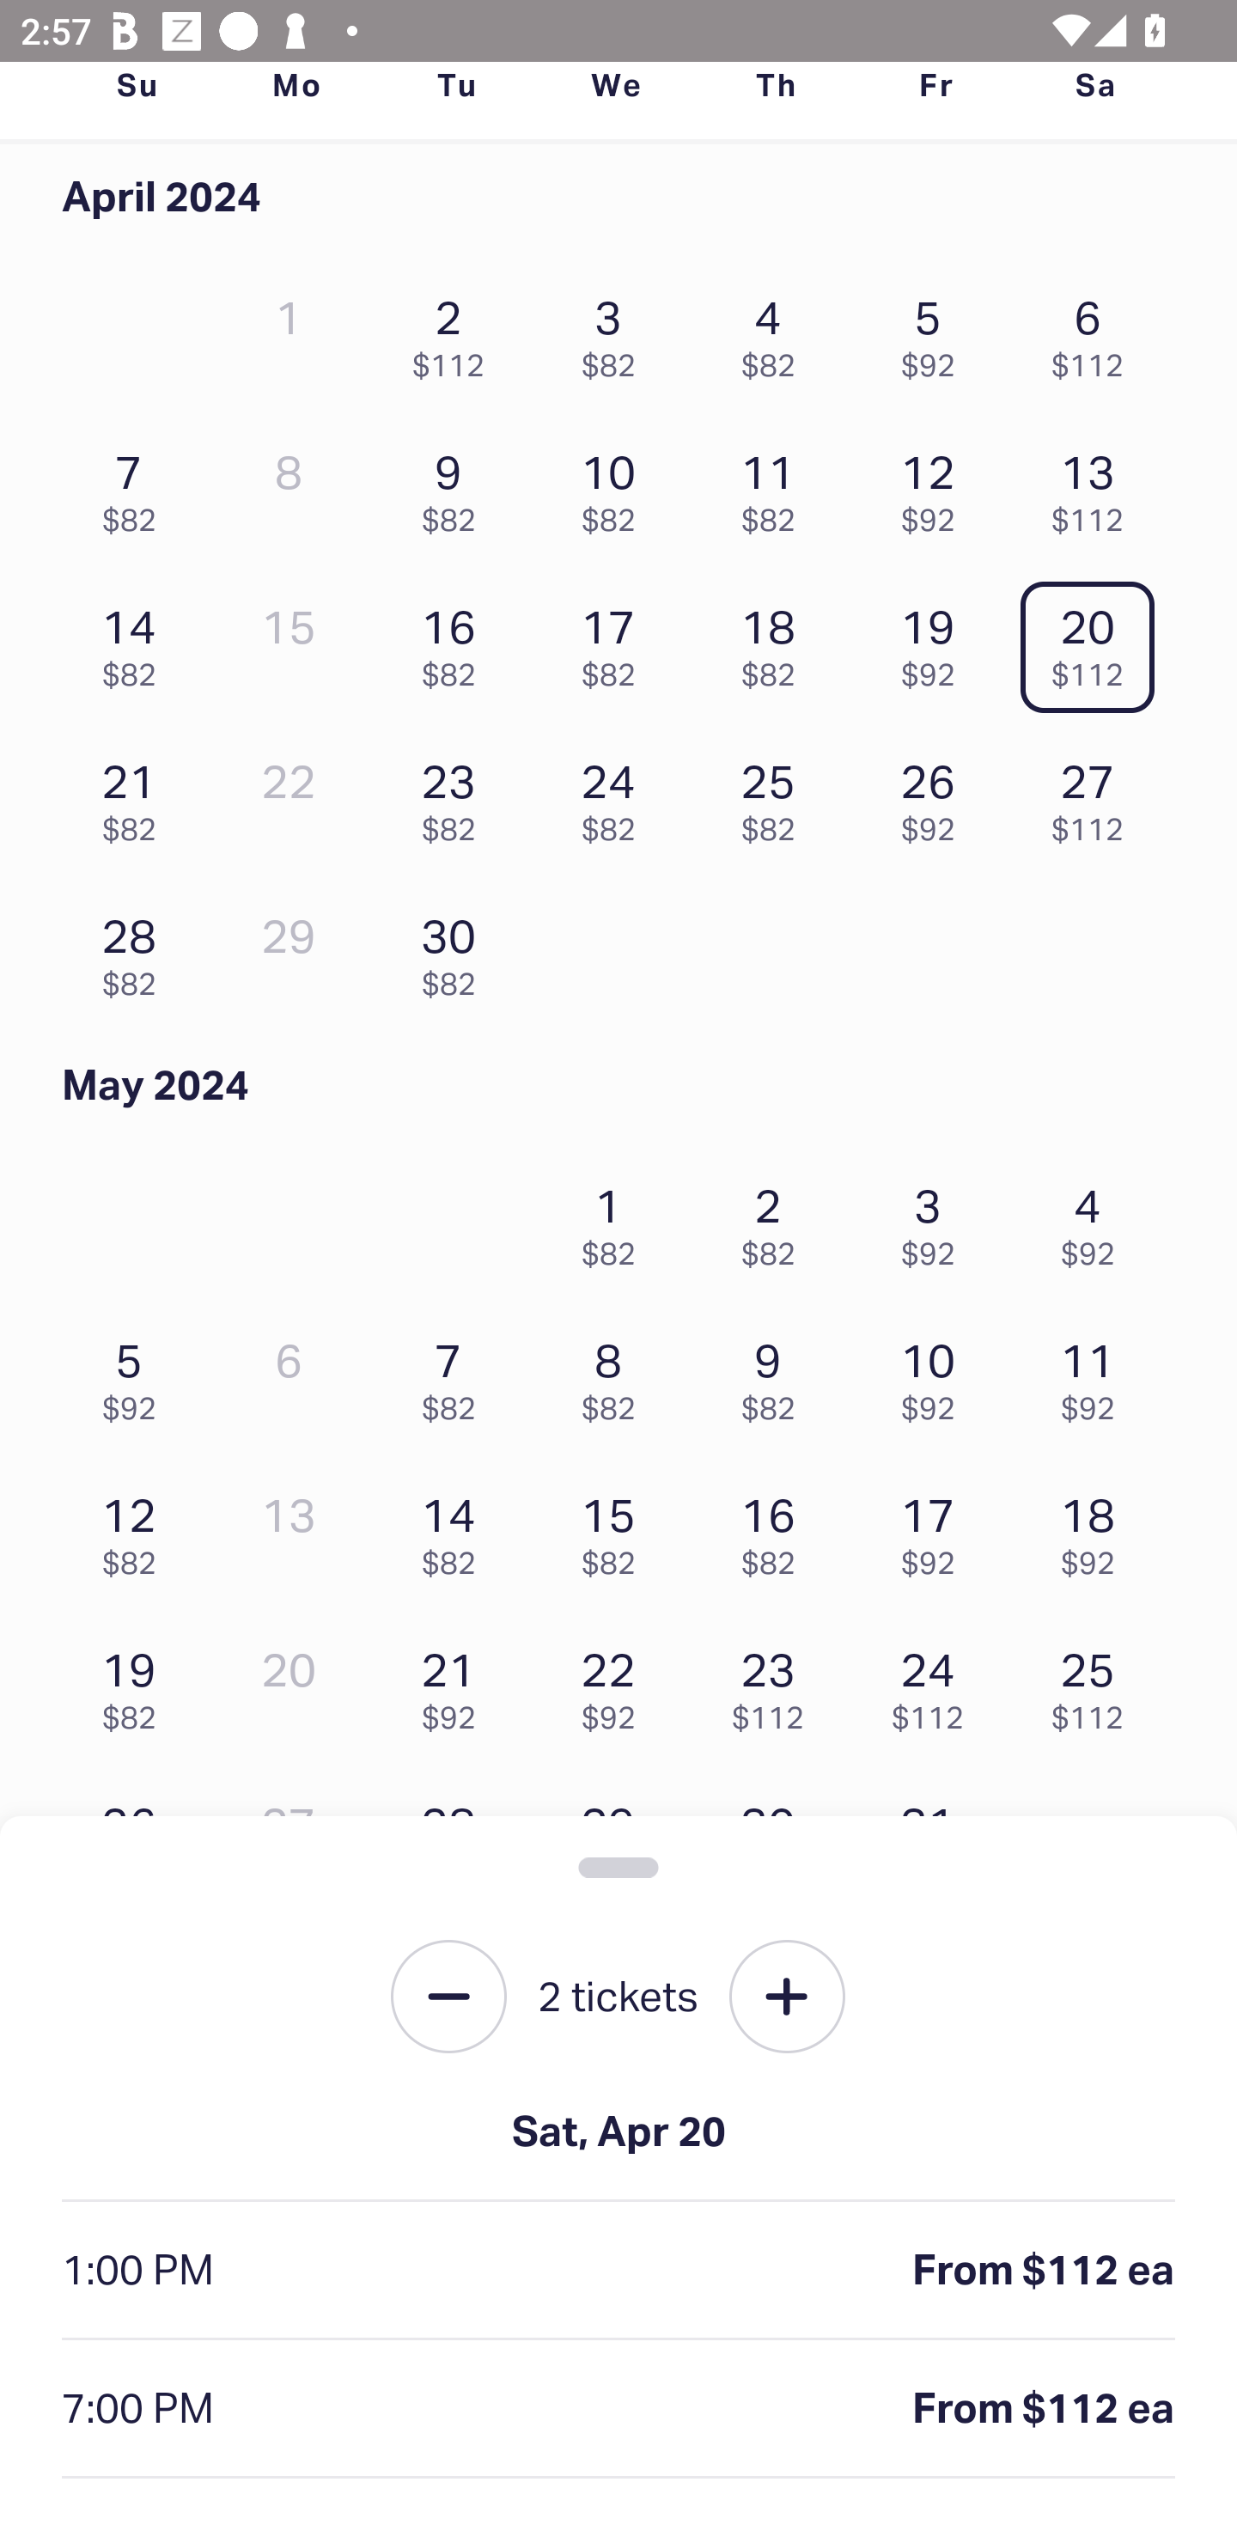 The height and width of the screenshot is (2543, 1237). I want to click on 28 $82, so click(137, 949).